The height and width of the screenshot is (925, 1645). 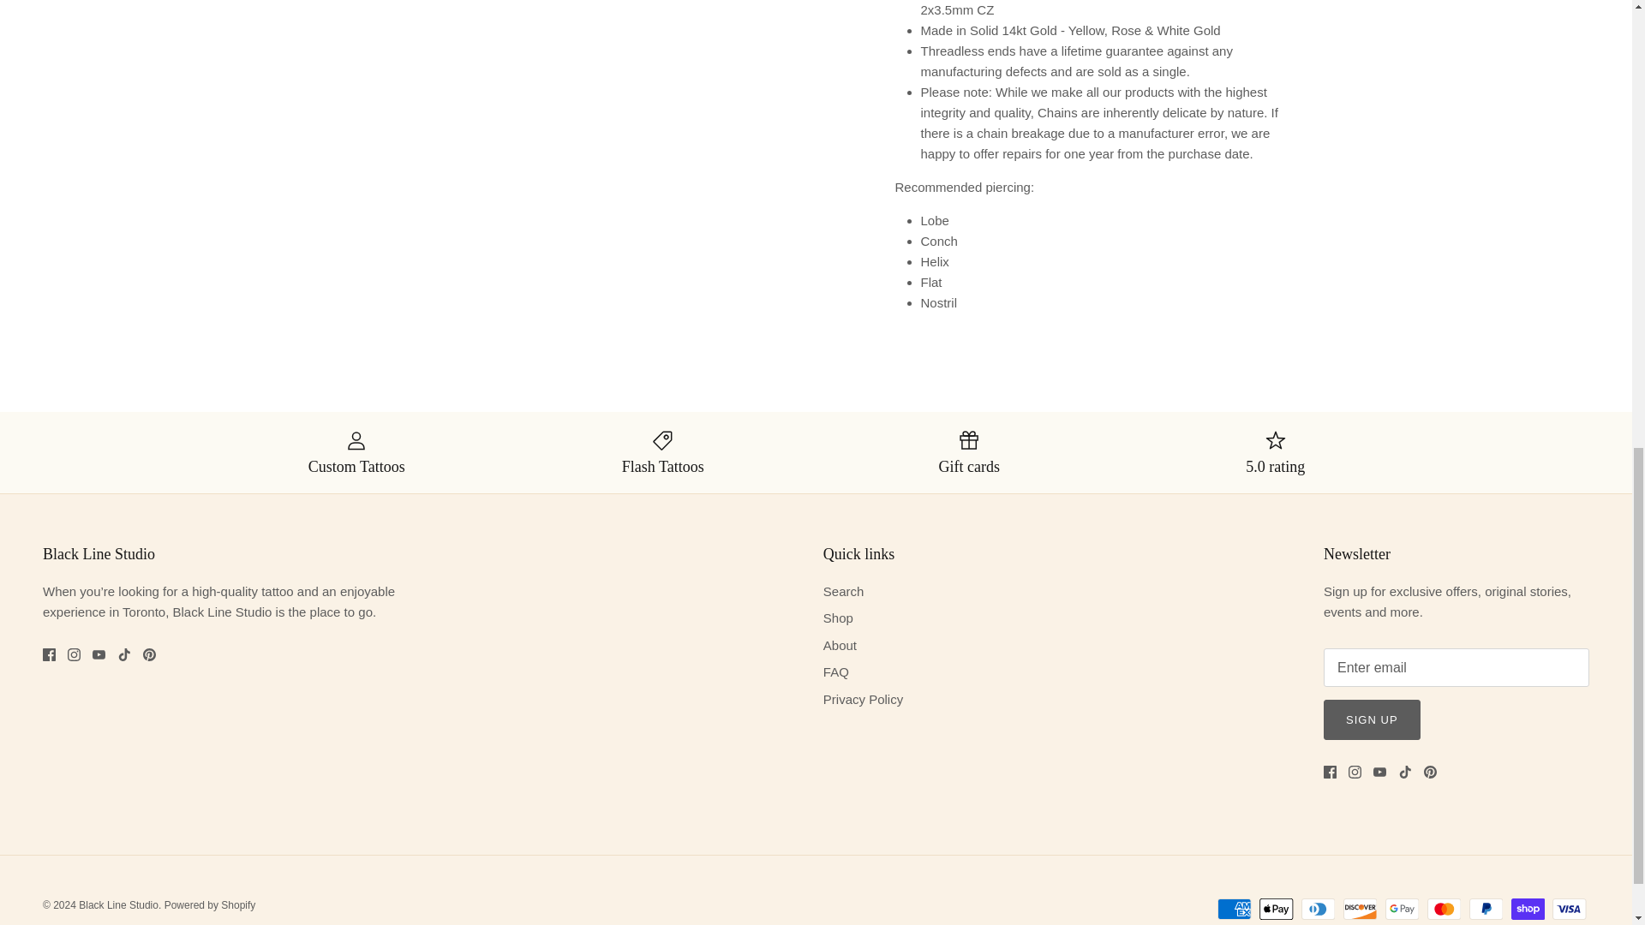 I want to click on Facebook, so click(x=1330, y=773).